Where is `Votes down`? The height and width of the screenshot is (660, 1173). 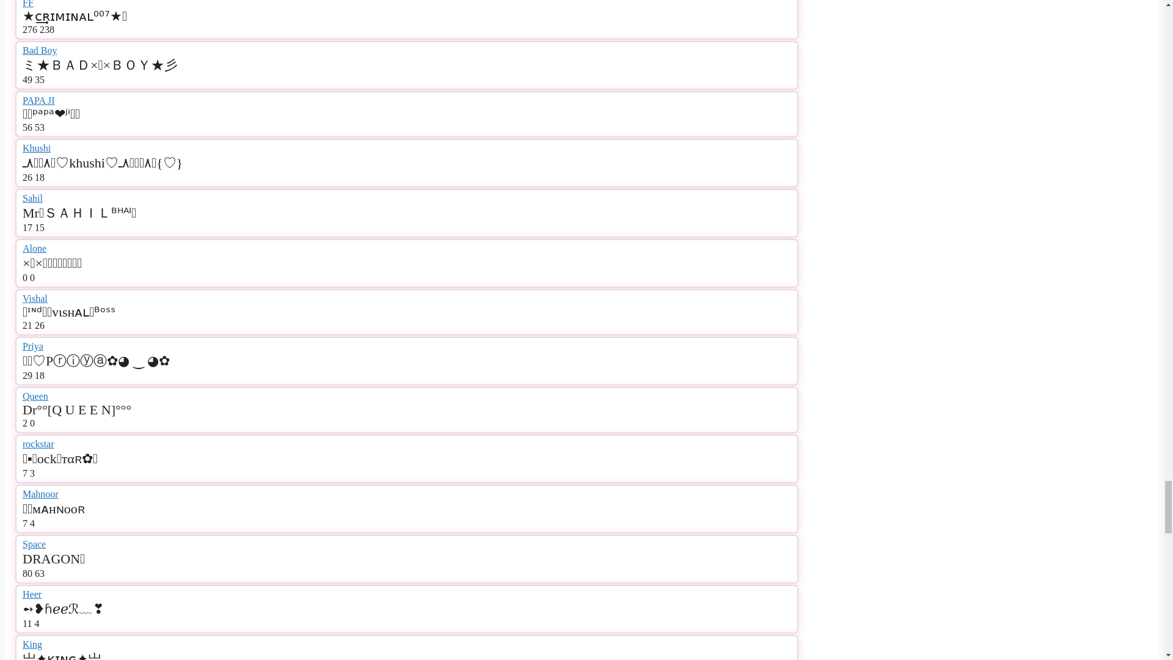
Votes down is located at coordinates (39, 177).